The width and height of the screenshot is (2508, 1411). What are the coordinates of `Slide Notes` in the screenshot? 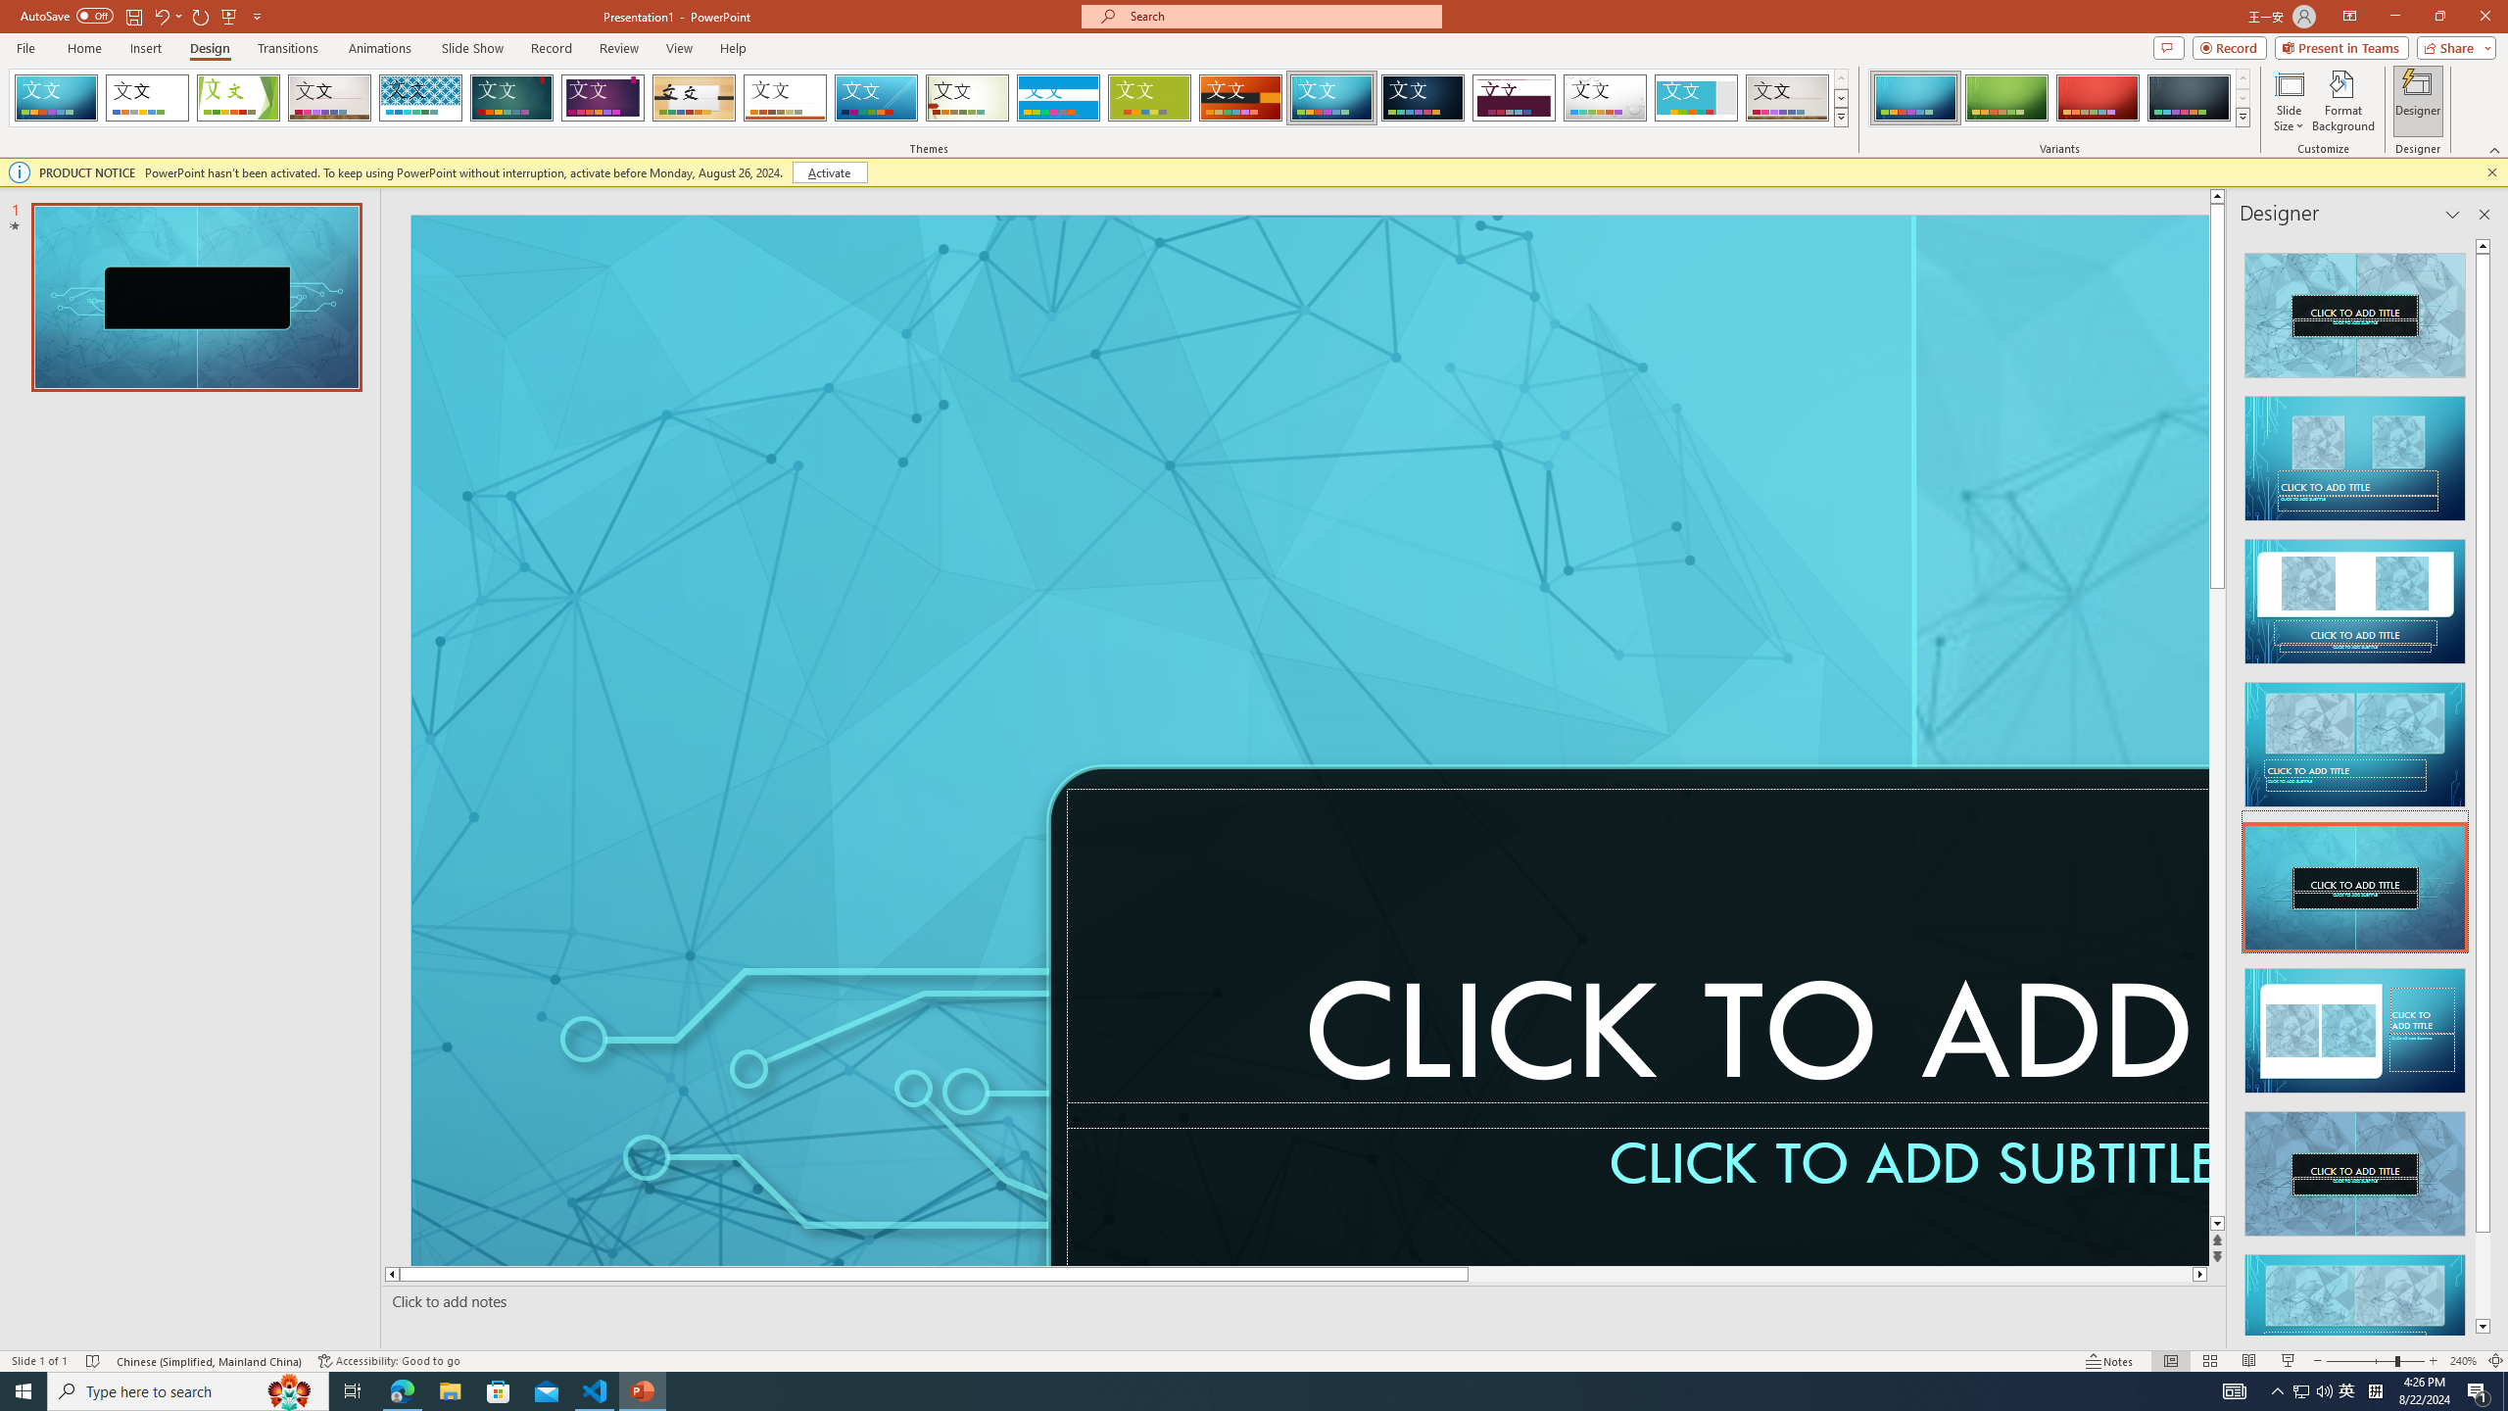 It's located at (1300, 1301).